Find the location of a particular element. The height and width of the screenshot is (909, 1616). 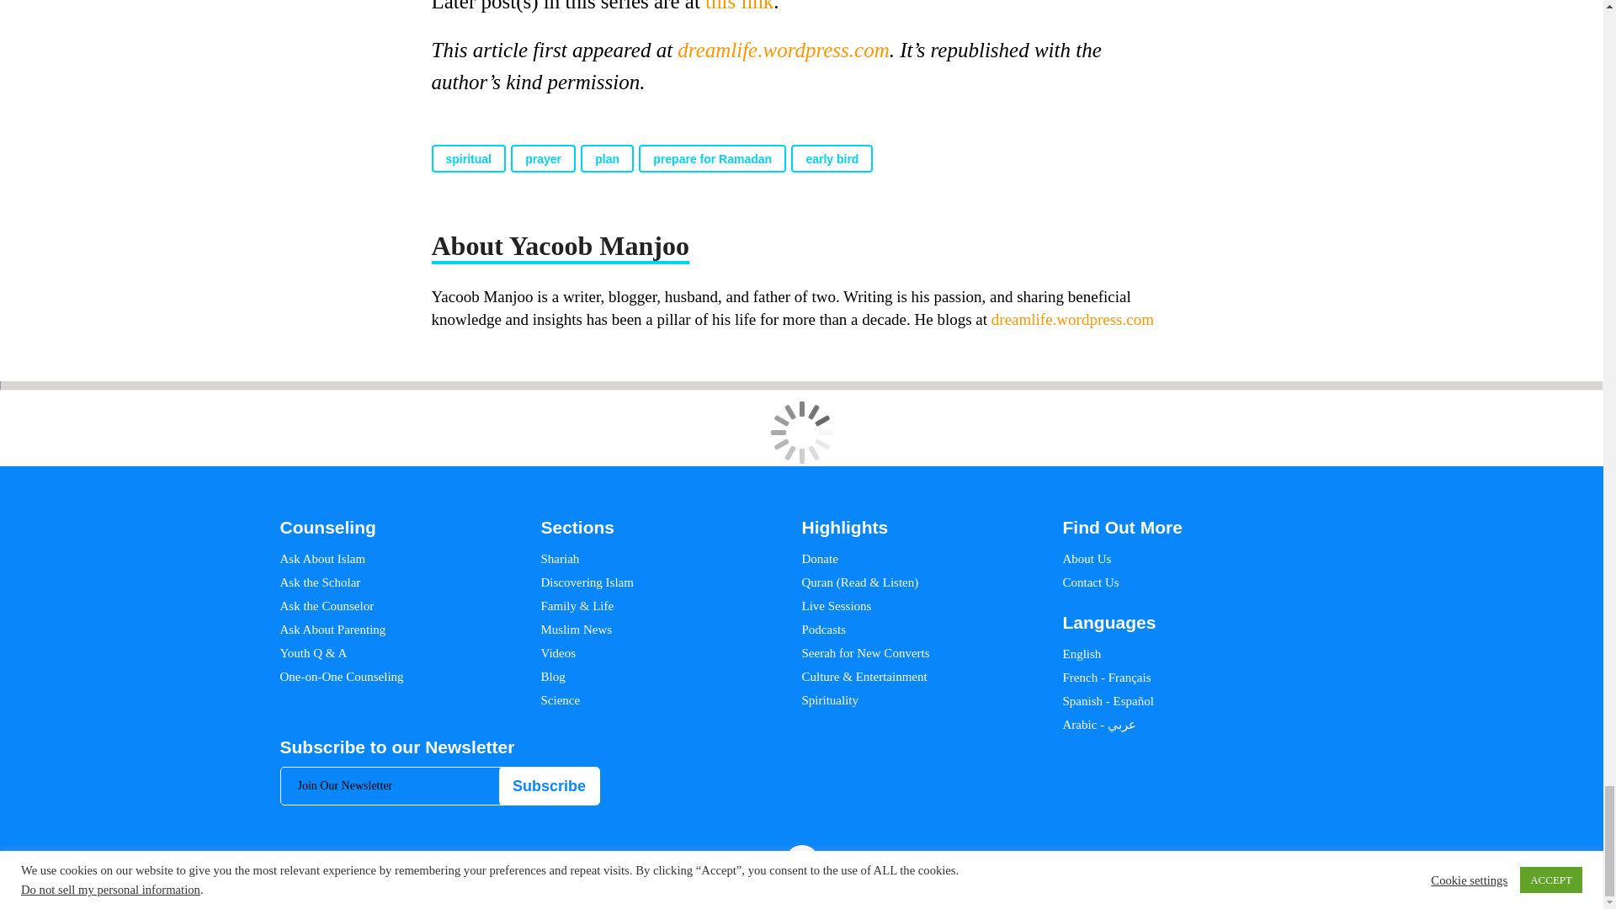

prepare for Ramadan Tag is located at coordinates (712, 158).